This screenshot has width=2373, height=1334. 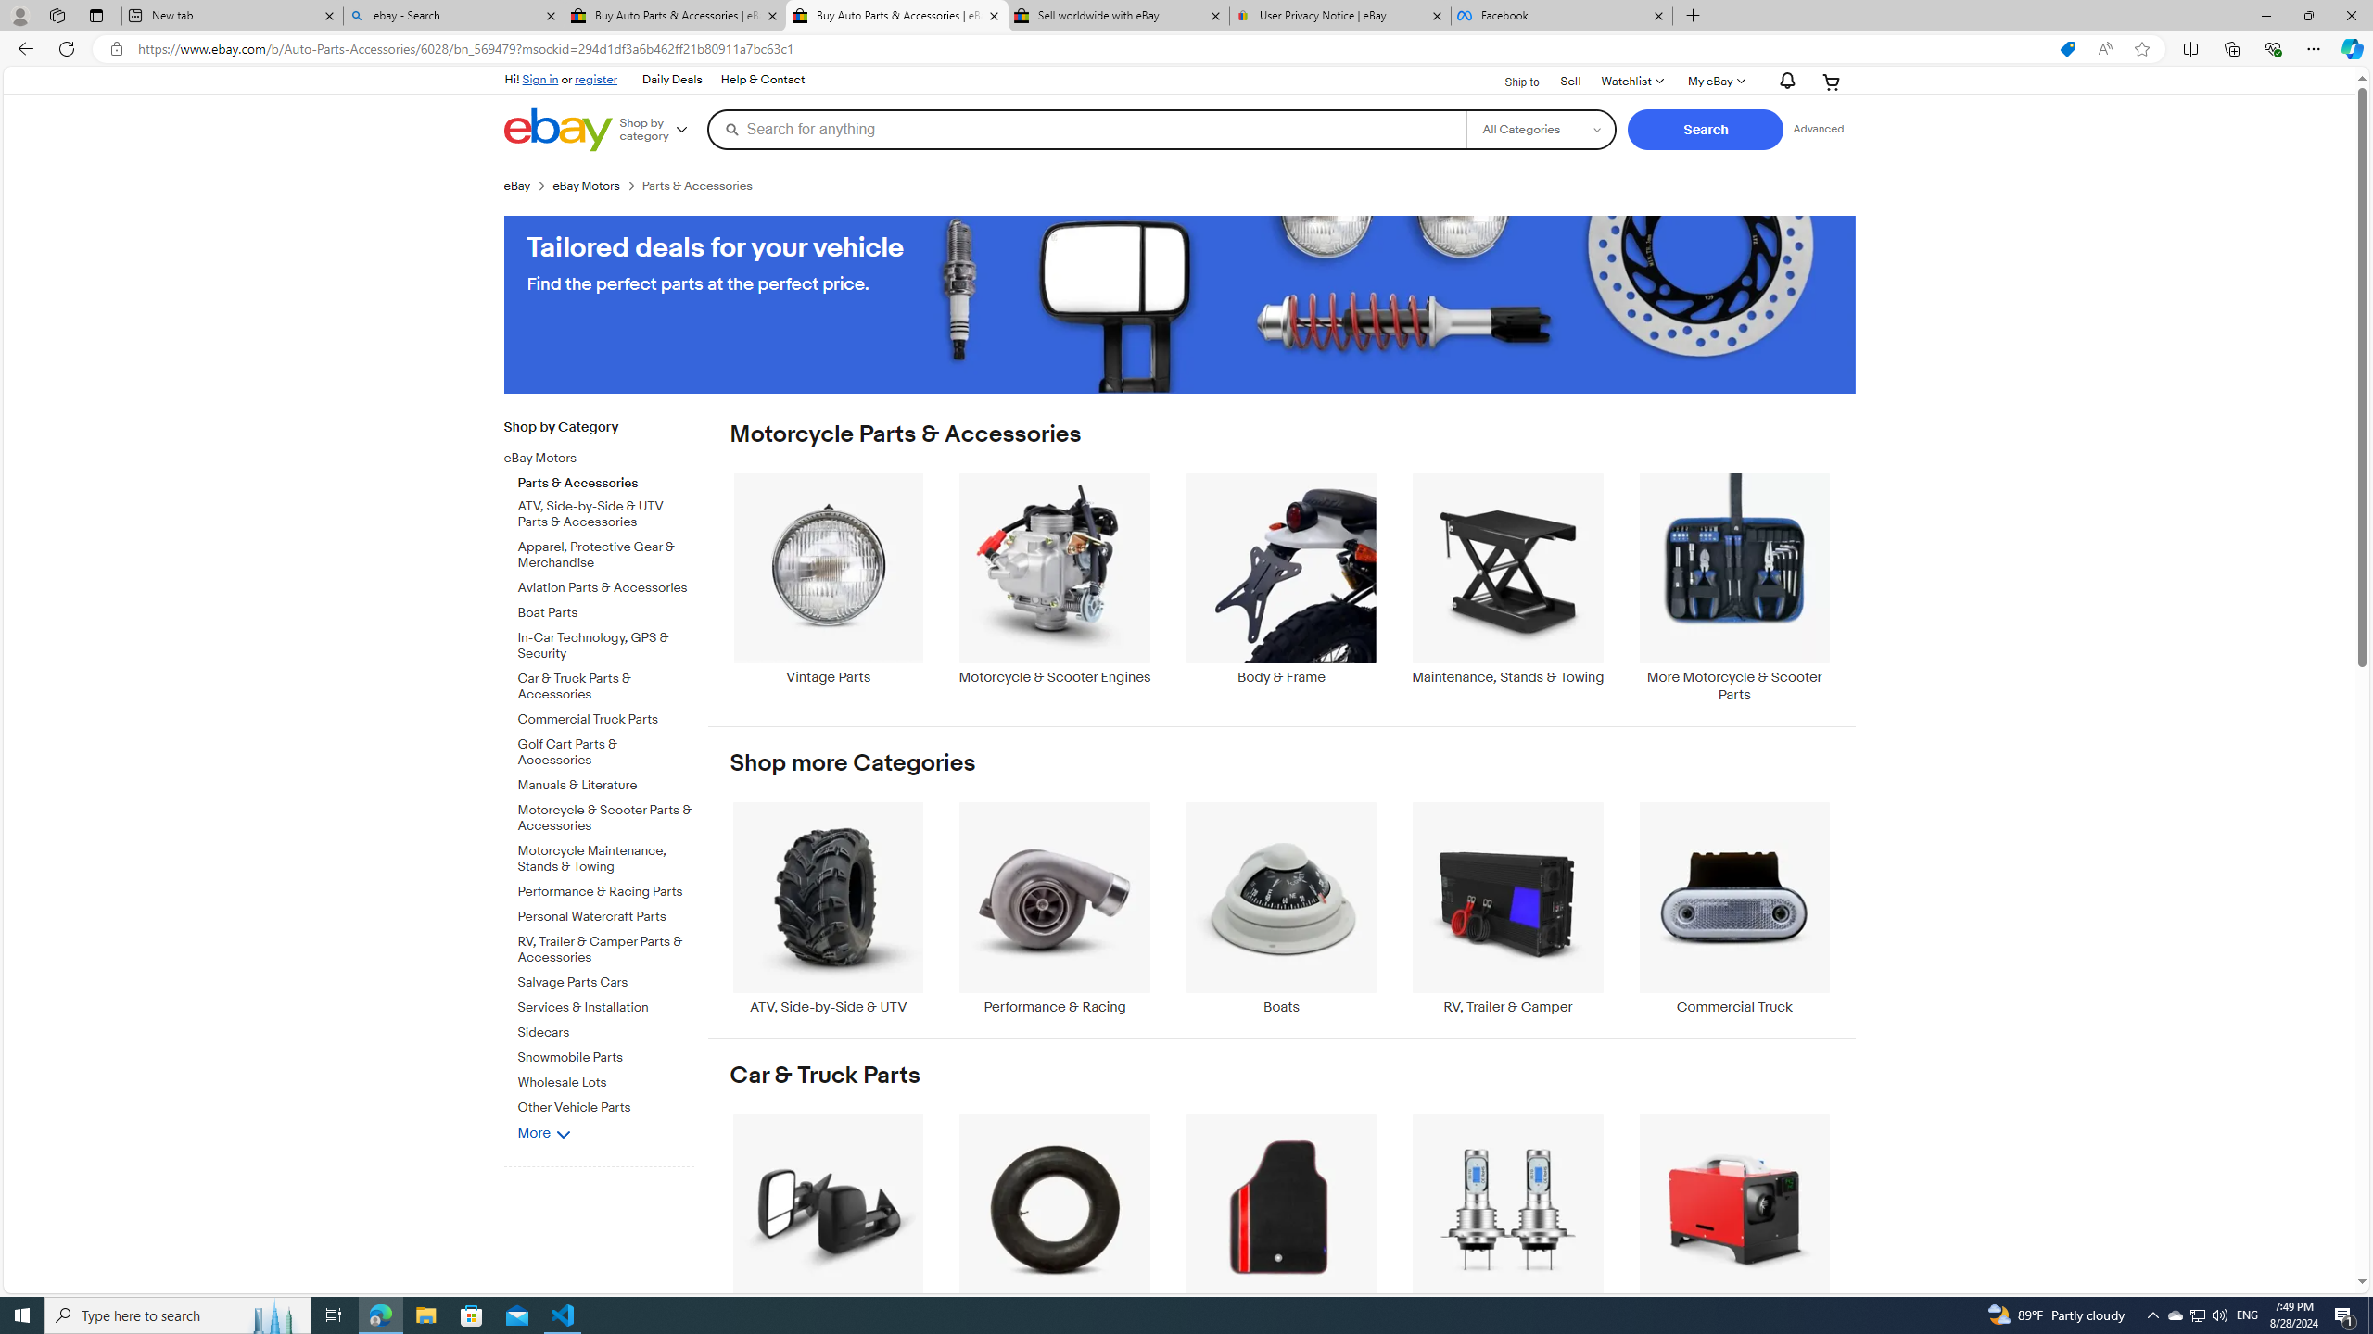 What do you see at coordinates (606, 684) in the screenshot?
I see `Car & Truck Parts & Accessories` at bounding box center [606, 684].